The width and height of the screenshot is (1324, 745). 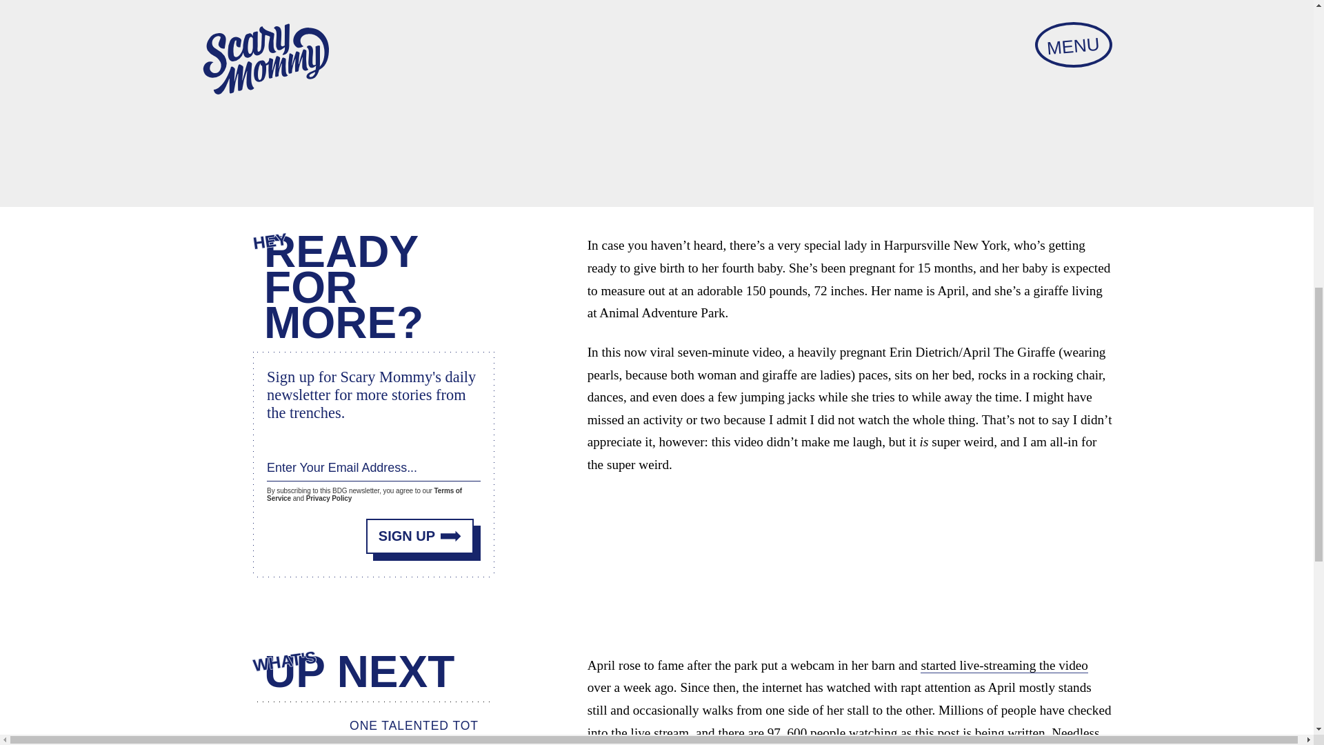 I want to click on SIGN UP, so click(x=420, y=535).